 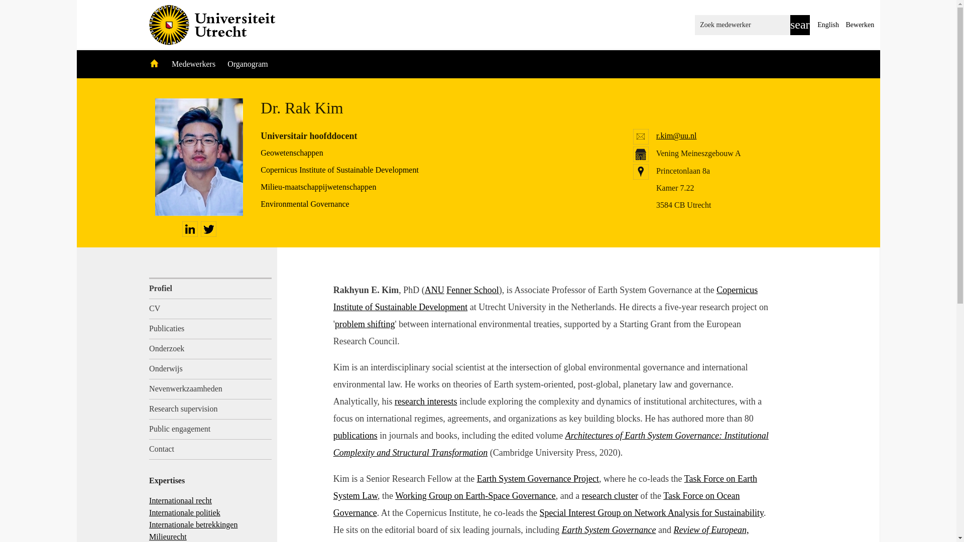 What do you see at coordinates (210, 389) in the screenshot?
I see `Nevenwerkzaamheden` at bounding box center [210, 389].